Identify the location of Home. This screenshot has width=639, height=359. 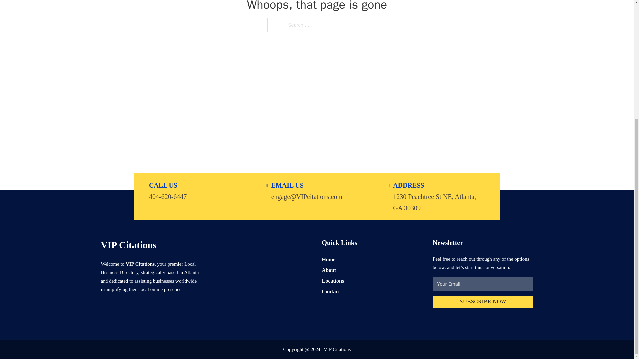
(329, 259).